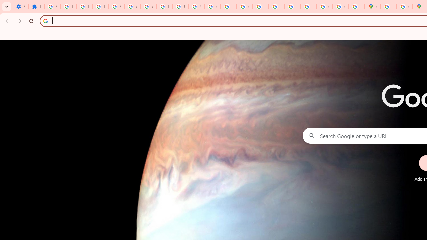 The width and height of the screenshot is (427, 240). Describe the element at coordinates (260, 7) in the screenshot. I see `Privacy Help Center - Policies Help` at that location.